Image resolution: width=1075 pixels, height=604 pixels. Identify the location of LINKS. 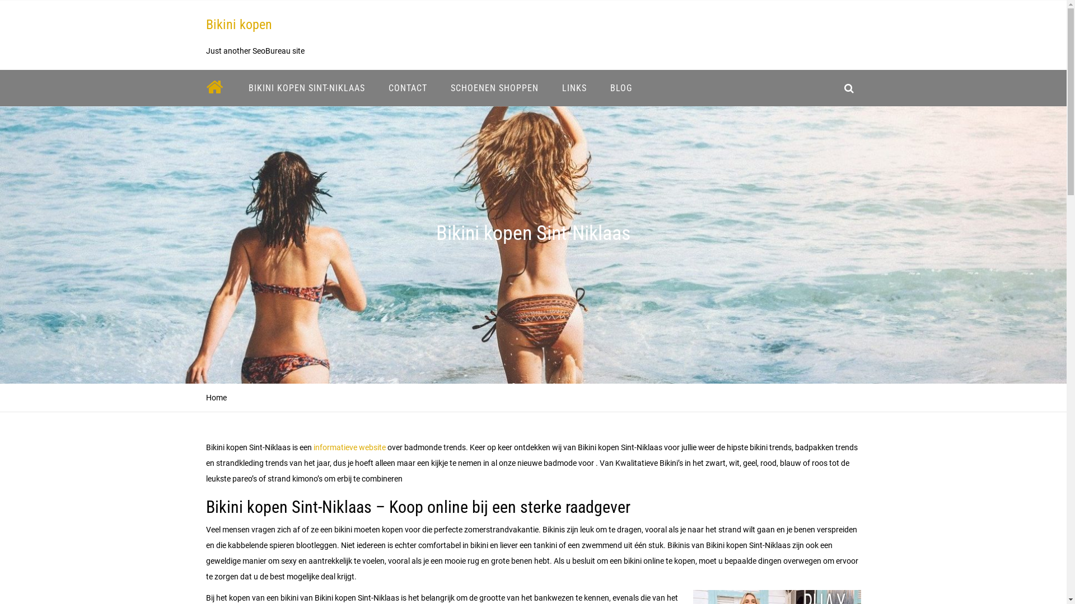
(574, 88).